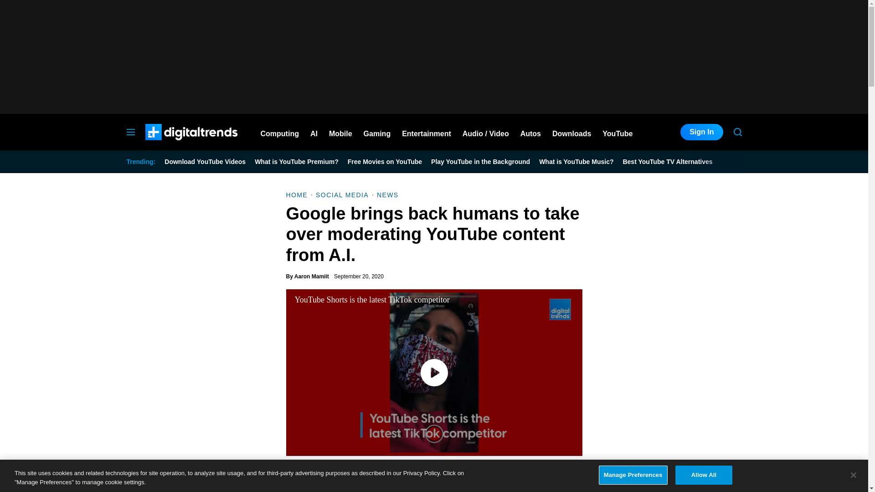  Describe the element at coordinates (571, 132) in the screenshot. I see `Downloads` at that location.